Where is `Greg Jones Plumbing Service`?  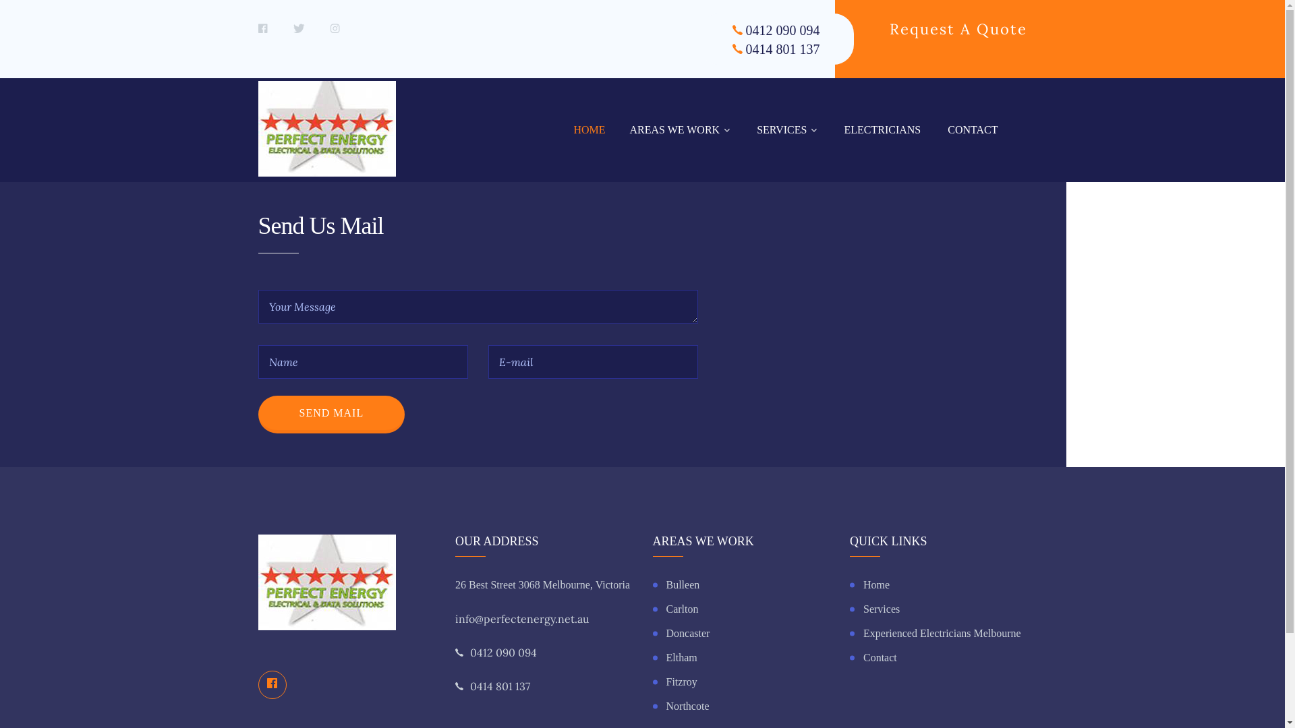 Greg Jones Plumbing Service is located at coordinates (326, 582).